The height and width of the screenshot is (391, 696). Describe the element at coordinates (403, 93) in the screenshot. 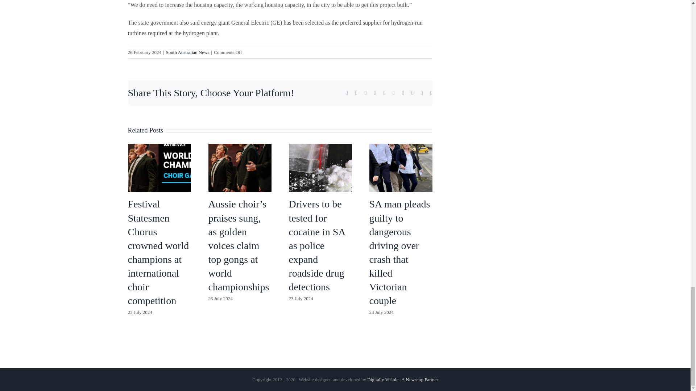

I see `Pinterest` at that location.